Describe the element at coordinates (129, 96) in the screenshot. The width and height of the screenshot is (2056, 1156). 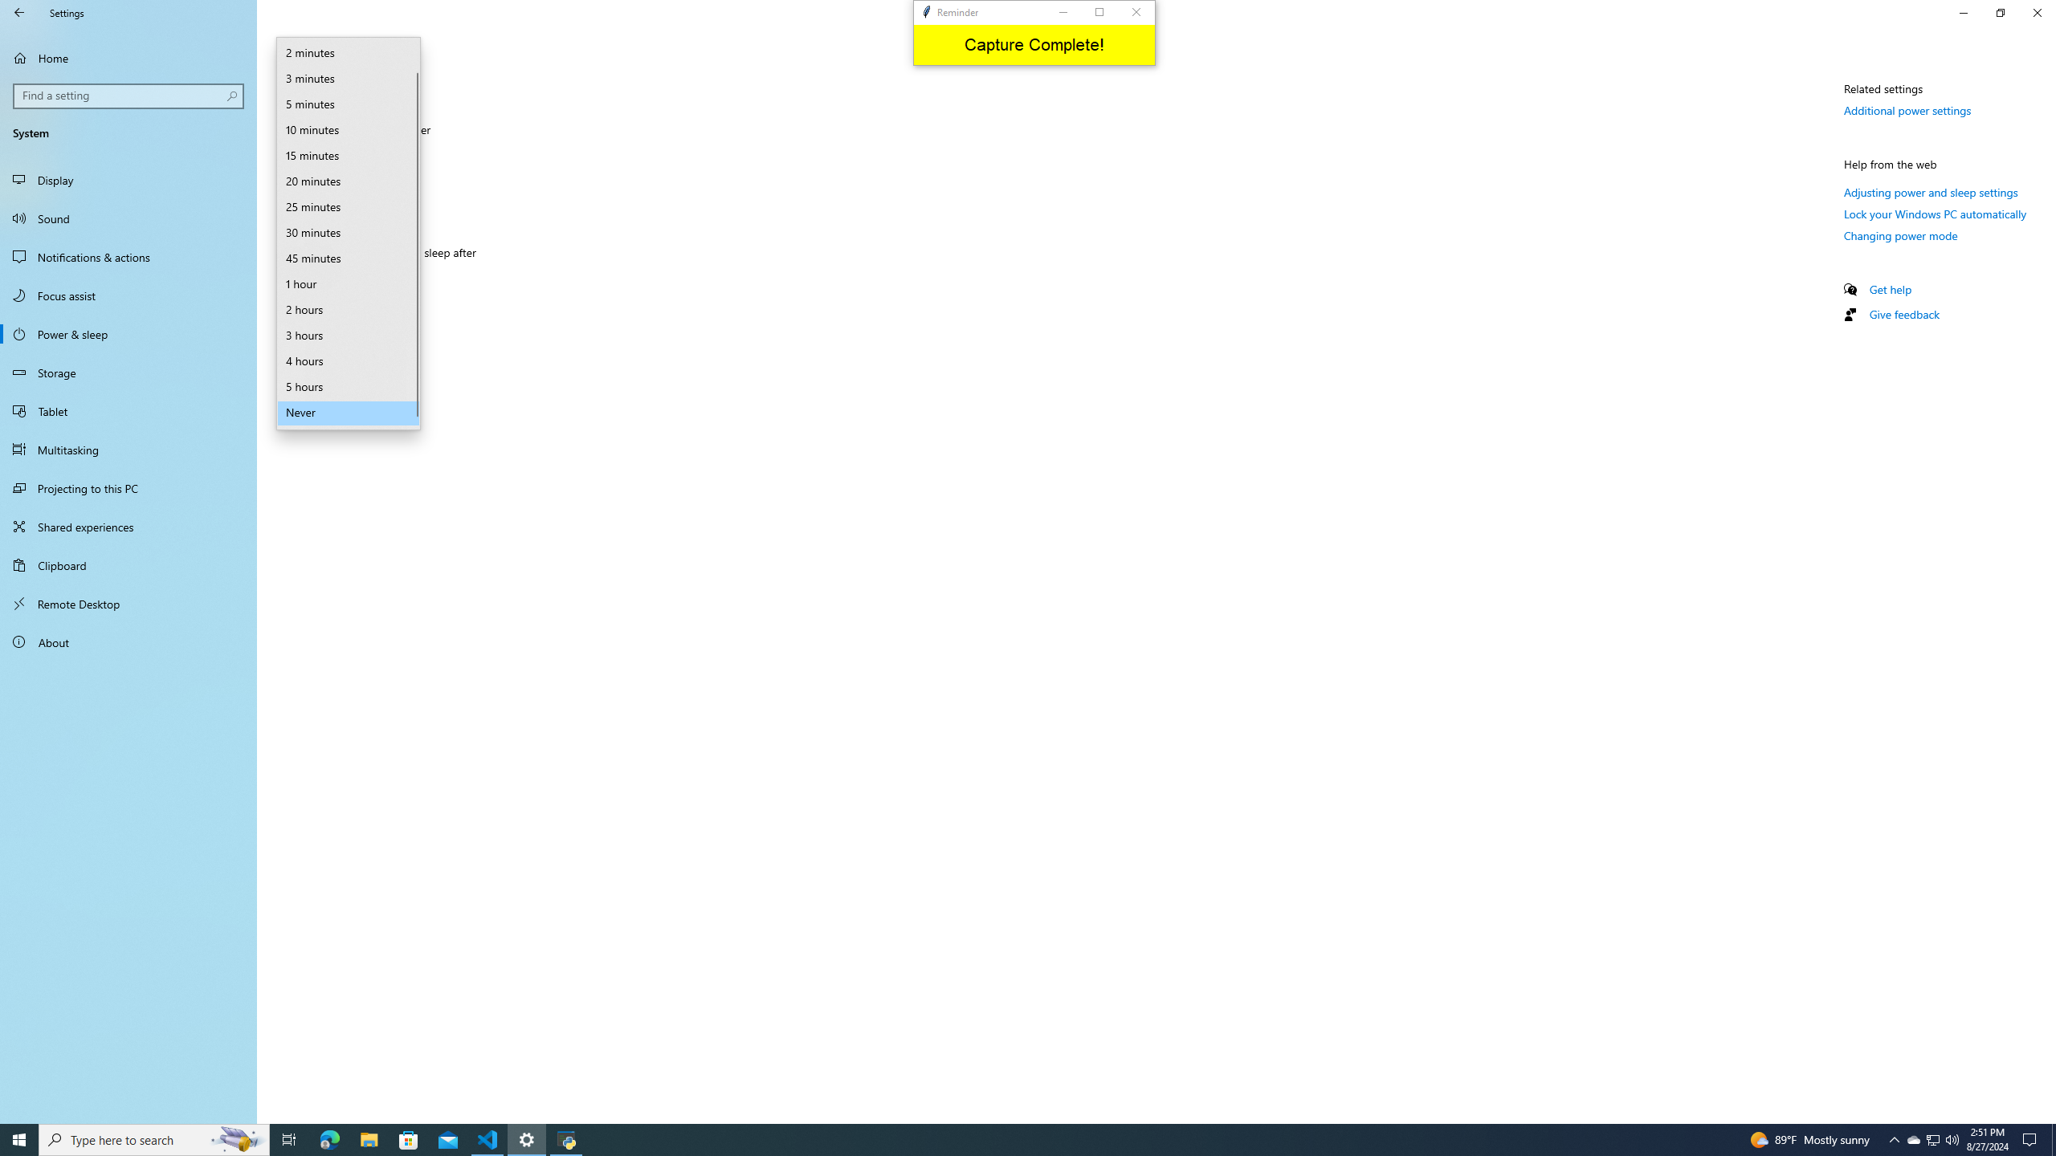
I see `Search box, Find a setting` at that location.